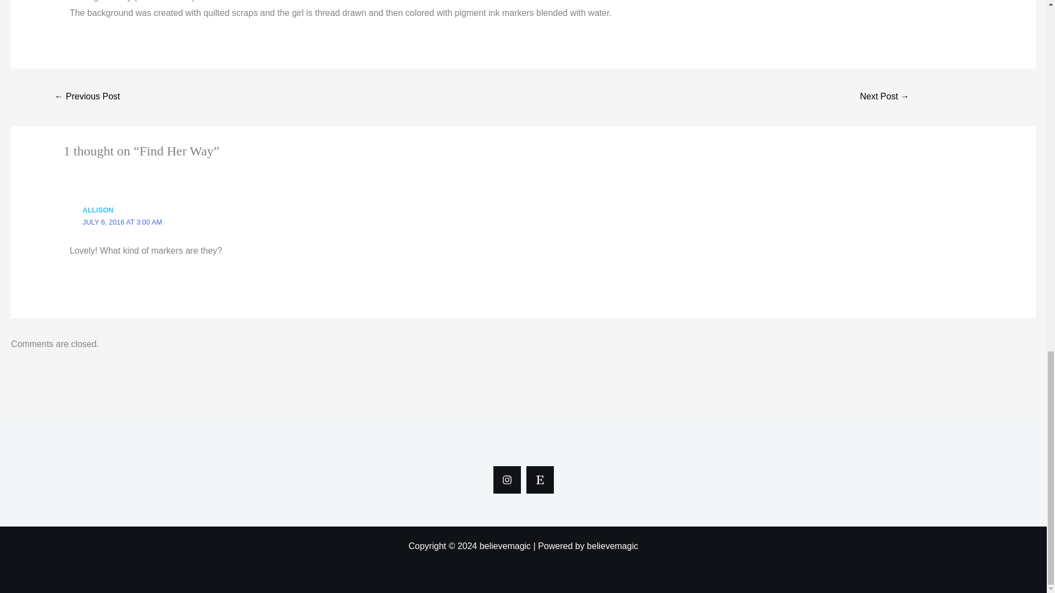  What do you see at coordinates (122, 222) in the screenshot?
I see `JULY 6, 2016 AT 3:00 AM` at bounding box center [122, 222].